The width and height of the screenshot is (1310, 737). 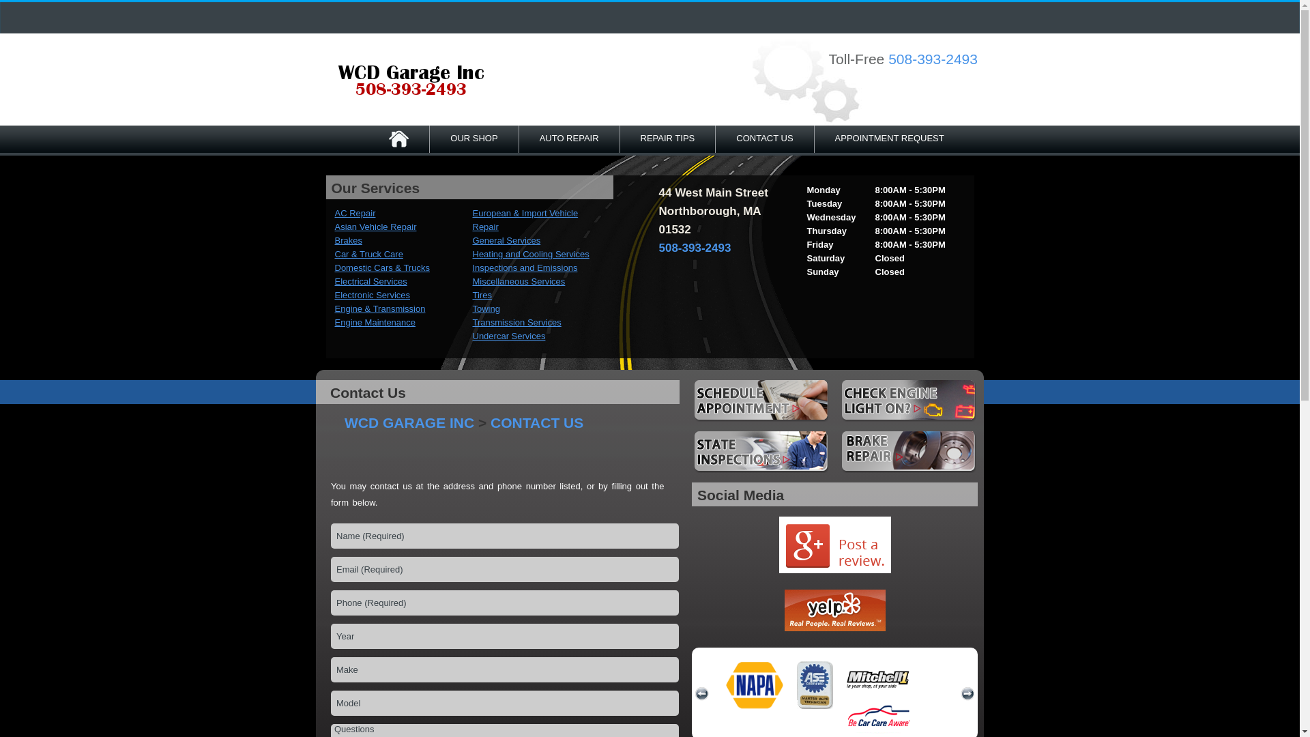 What do you see at coordinates (347, 240) in the screenshot?
I see `Brakes` at bounding box center [347, 240].